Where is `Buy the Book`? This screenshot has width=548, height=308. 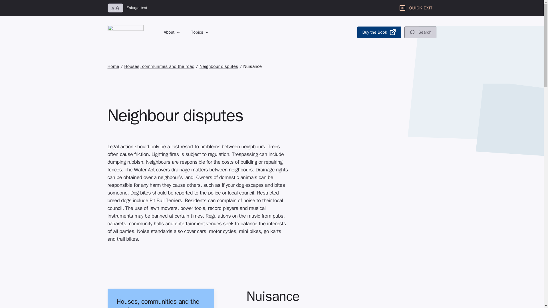 Buy the Book is located at coordinates (379, 32).